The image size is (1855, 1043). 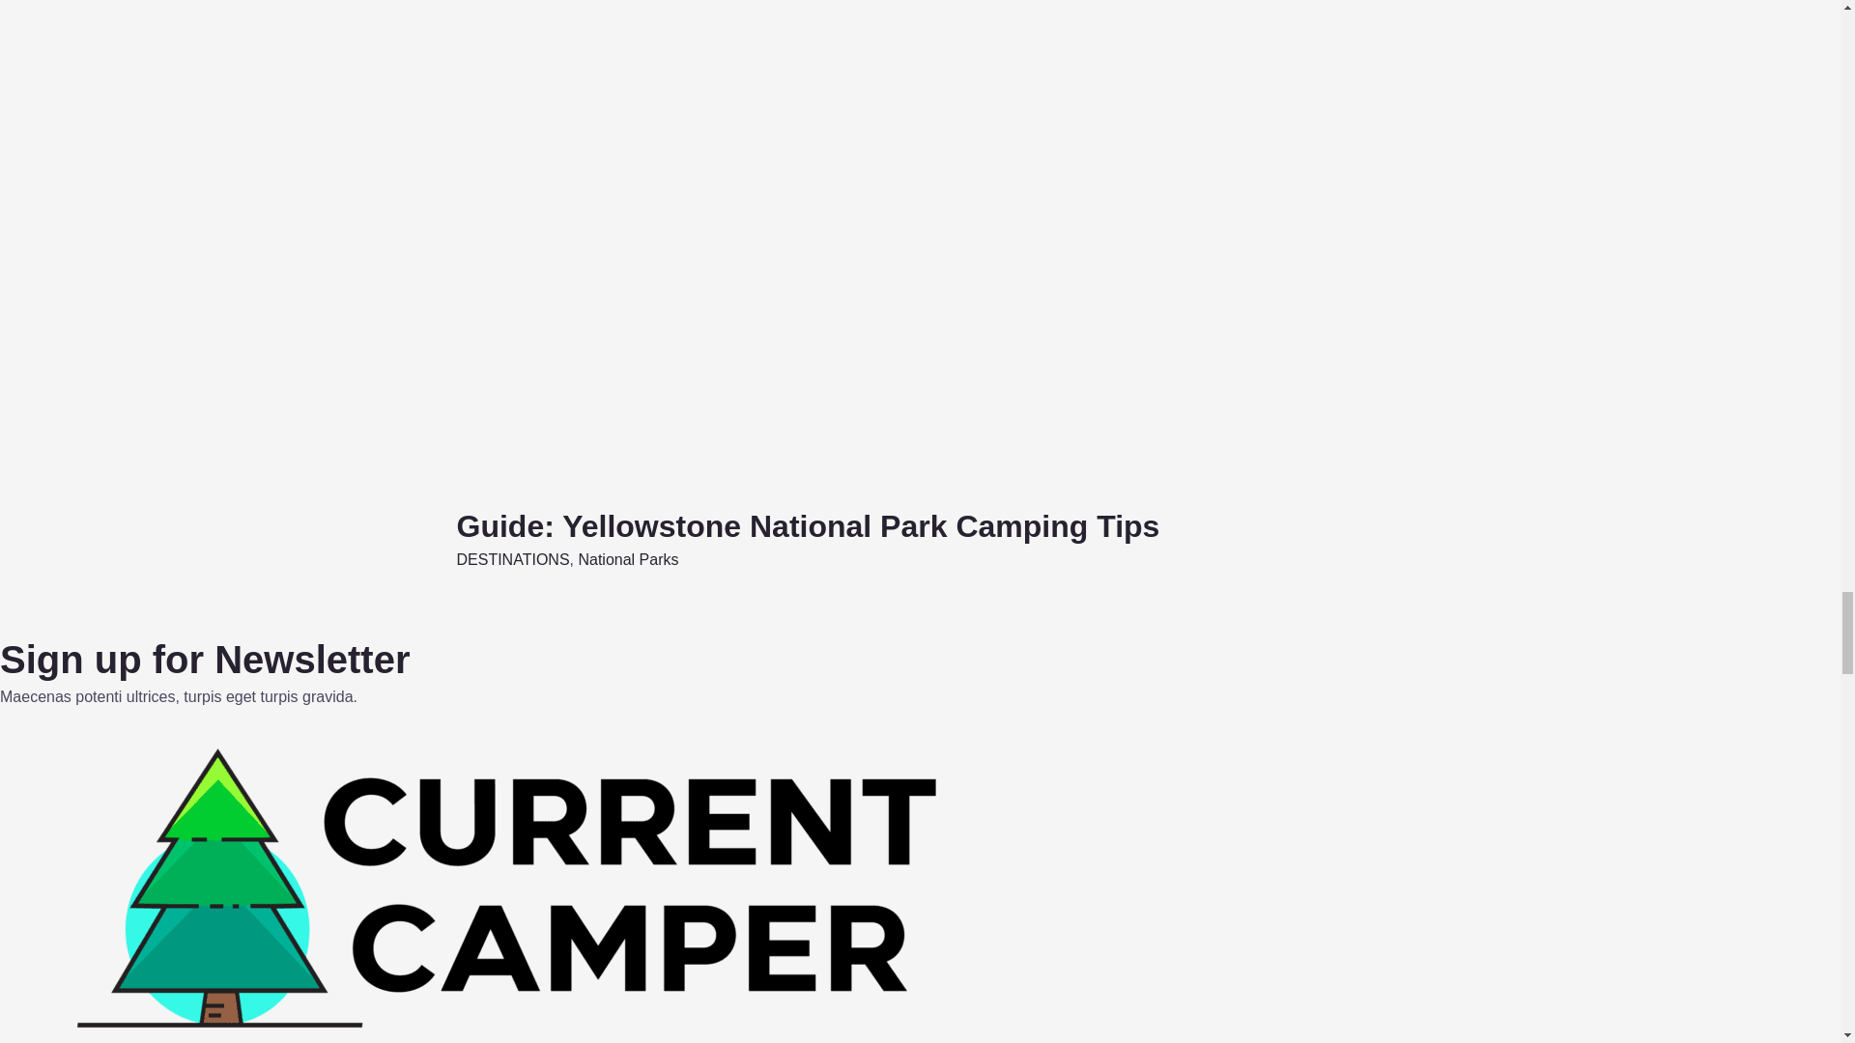 I want to click on DESTINATIONS, so click(x=512, y=559).